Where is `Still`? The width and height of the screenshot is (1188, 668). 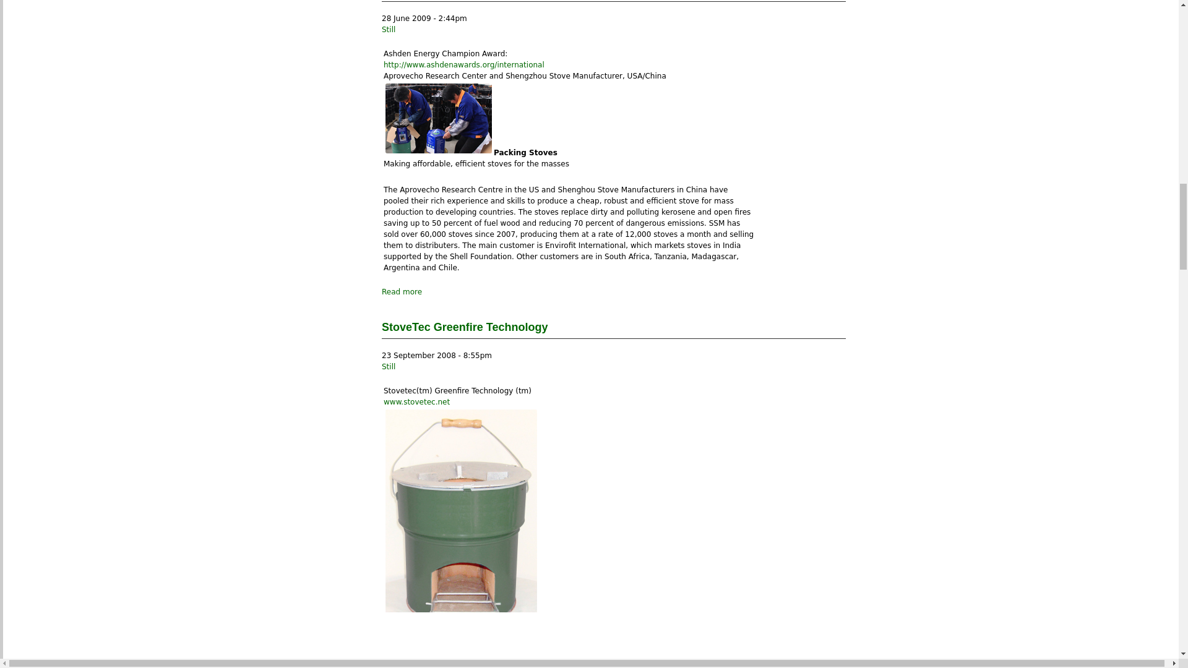
Still is located at coordinates (389, 367).